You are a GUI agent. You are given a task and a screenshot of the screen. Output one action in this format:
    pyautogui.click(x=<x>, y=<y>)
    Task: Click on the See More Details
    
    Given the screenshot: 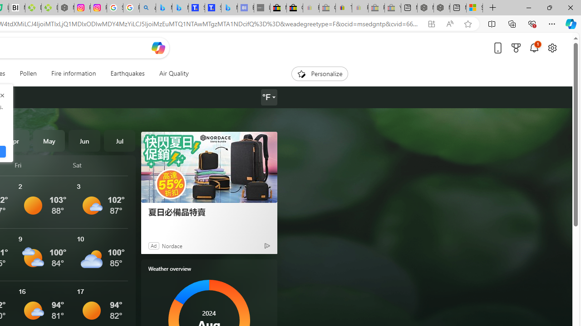 What is the action you would take?
    pyautogui.click(x=100, y=254)
    